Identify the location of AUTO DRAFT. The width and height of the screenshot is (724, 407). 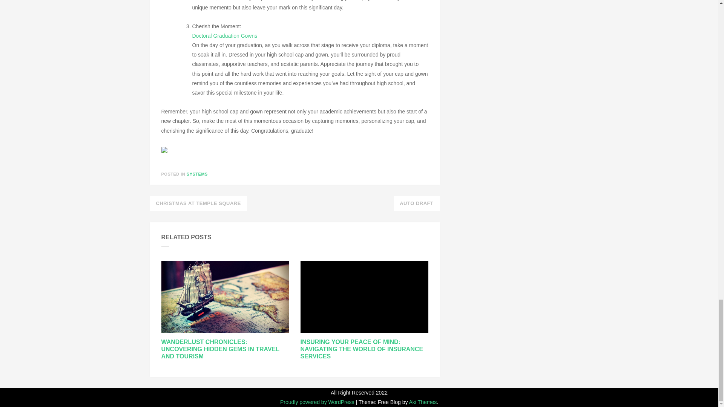
(416, 203).